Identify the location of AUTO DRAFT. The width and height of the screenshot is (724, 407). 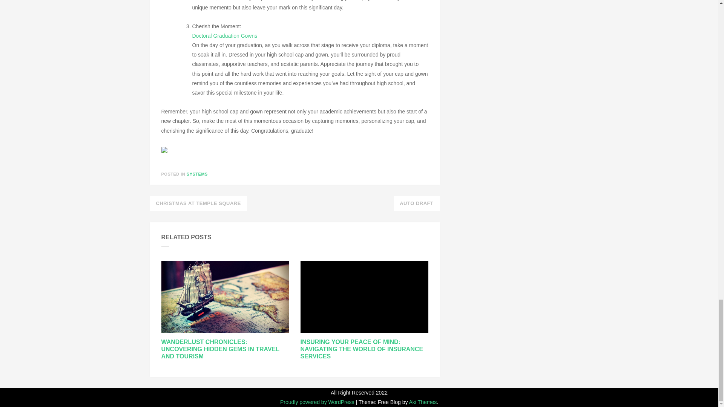
(416, 203).